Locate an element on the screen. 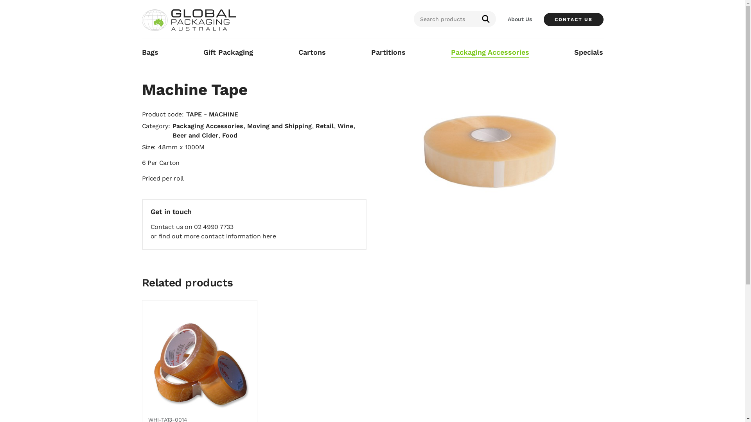  Specials is located at coordinates (589, 52).